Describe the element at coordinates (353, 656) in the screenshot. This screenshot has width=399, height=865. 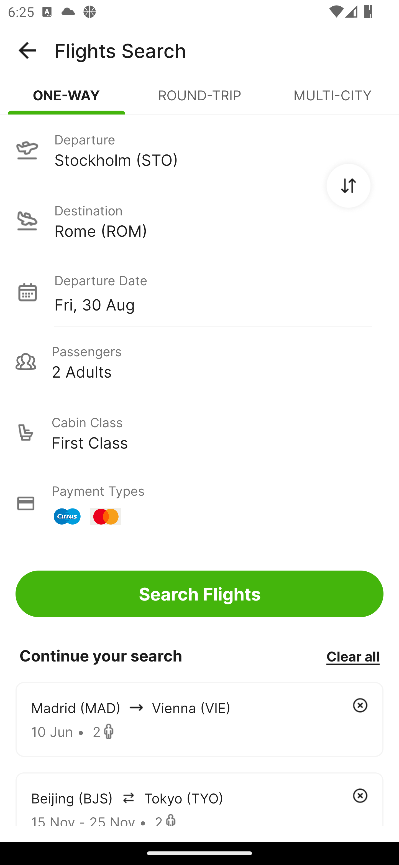
I see `Clear all` at that location.